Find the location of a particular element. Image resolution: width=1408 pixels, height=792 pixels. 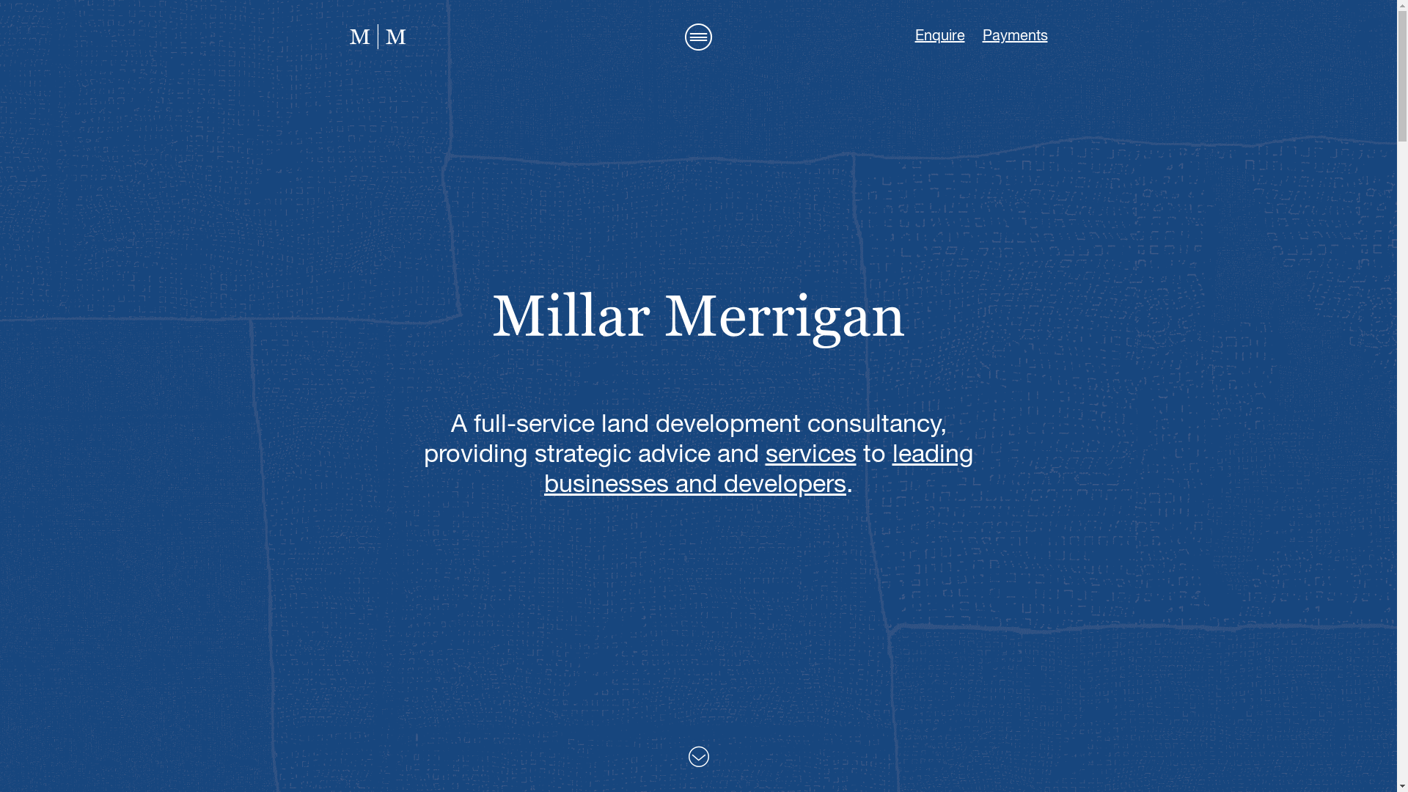

services is located at coordinates (811, 455).